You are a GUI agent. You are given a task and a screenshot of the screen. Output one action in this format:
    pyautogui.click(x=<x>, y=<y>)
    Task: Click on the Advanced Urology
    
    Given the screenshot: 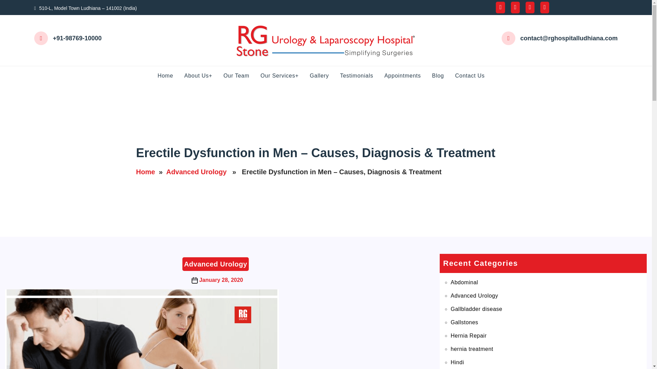 What is the action you would take?
    pyautogui.click(x=196, y=172)
    